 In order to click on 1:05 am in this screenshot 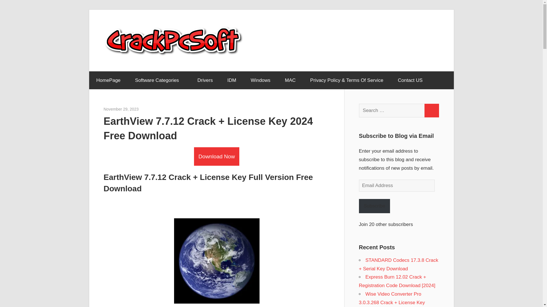, I will do `click(121, 109)`.